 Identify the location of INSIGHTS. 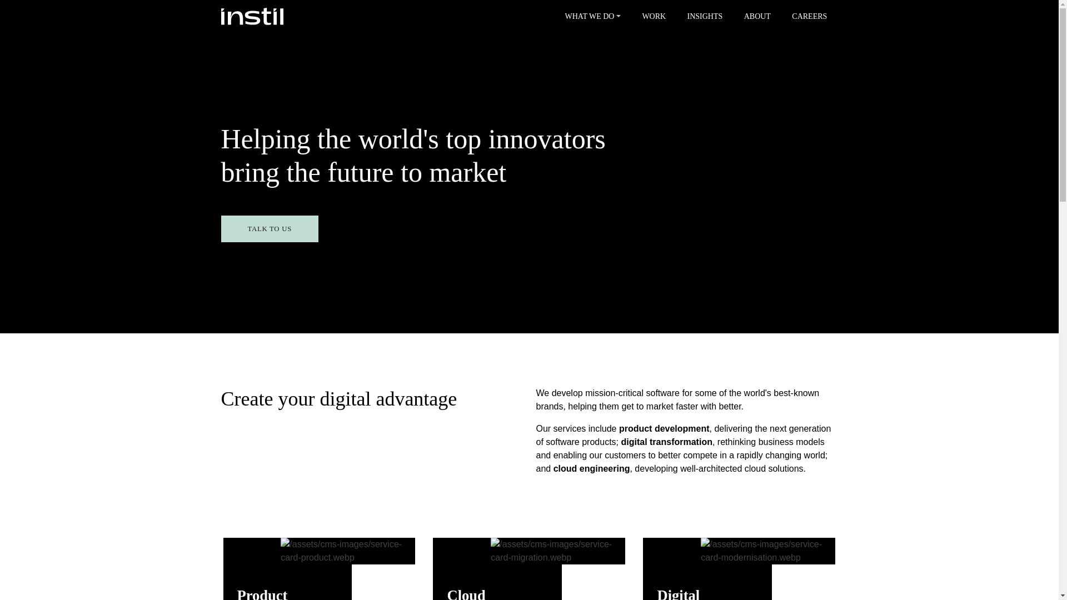
(705, 17).